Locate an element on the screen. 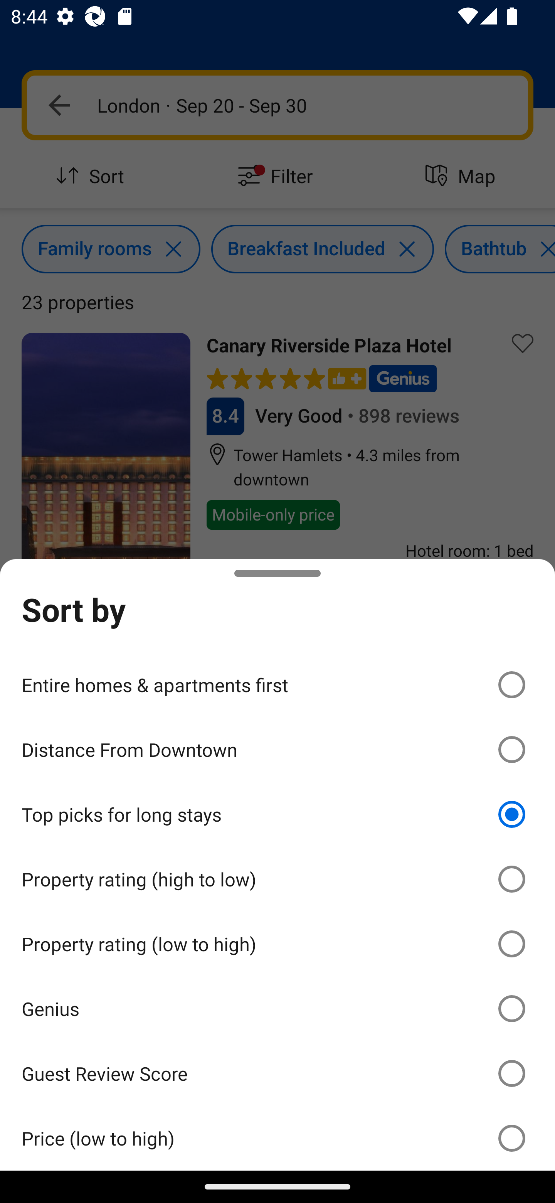 The width and height of the screenshot is (555, 1203). Guest Review Score is located at coordinates (277, 1073).